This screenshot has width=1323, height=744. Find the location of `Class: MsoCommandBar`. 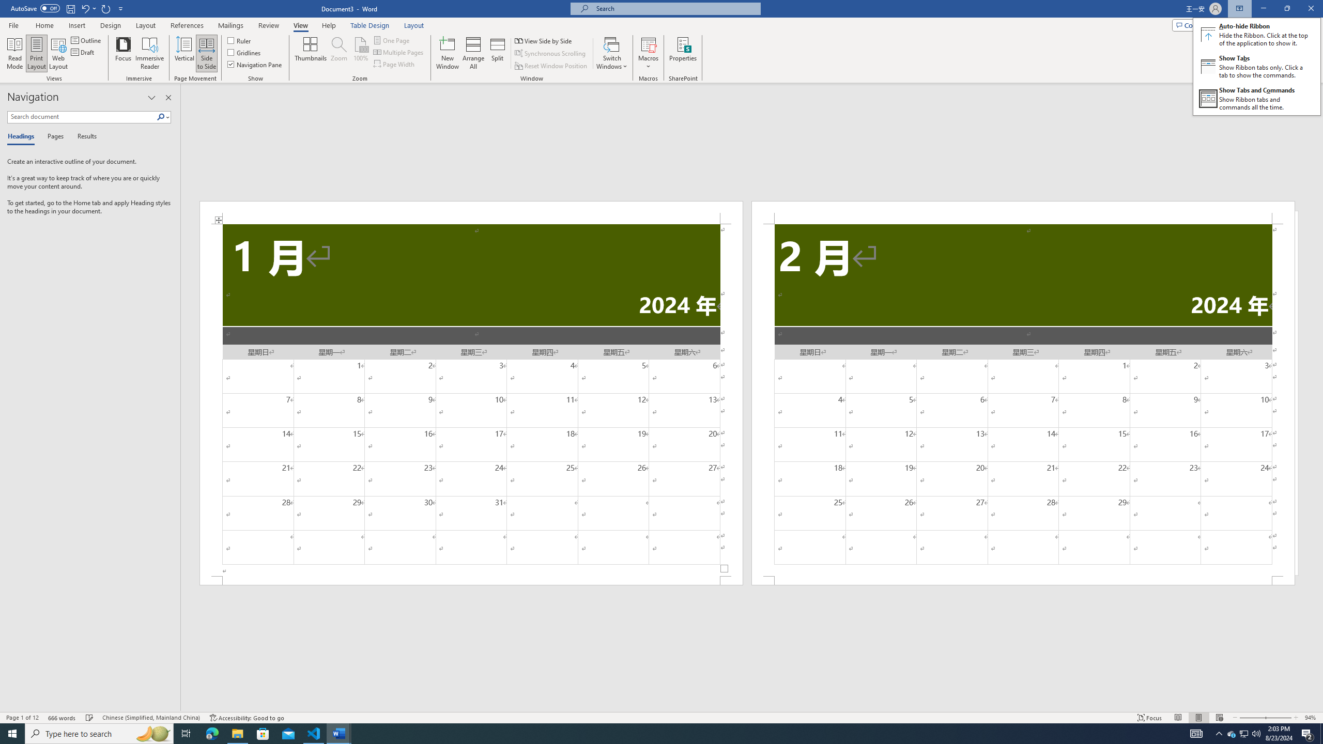

Class: MsoCommandBar is located at coordinates (661, 717).